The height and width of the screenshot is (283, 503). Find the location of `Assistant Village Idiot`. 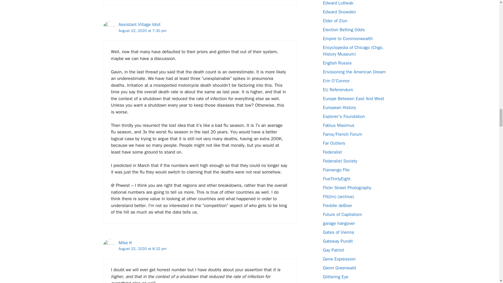

Assistant Village Idiot is located at coordinates (139, 24).